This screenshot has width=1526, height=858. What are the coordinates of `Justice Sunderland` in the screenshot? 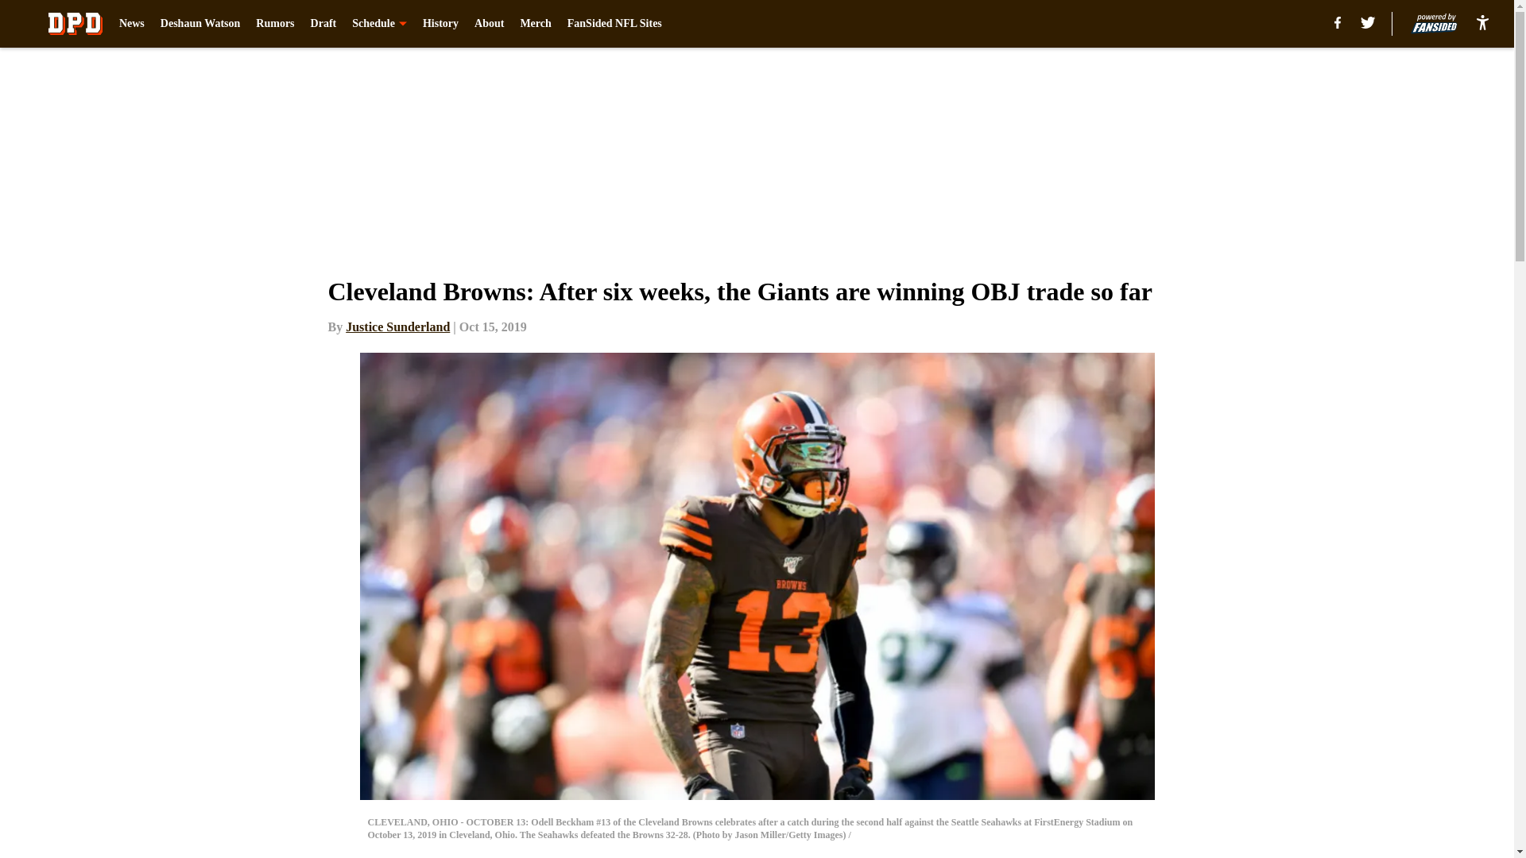 It's located at (397, 327).